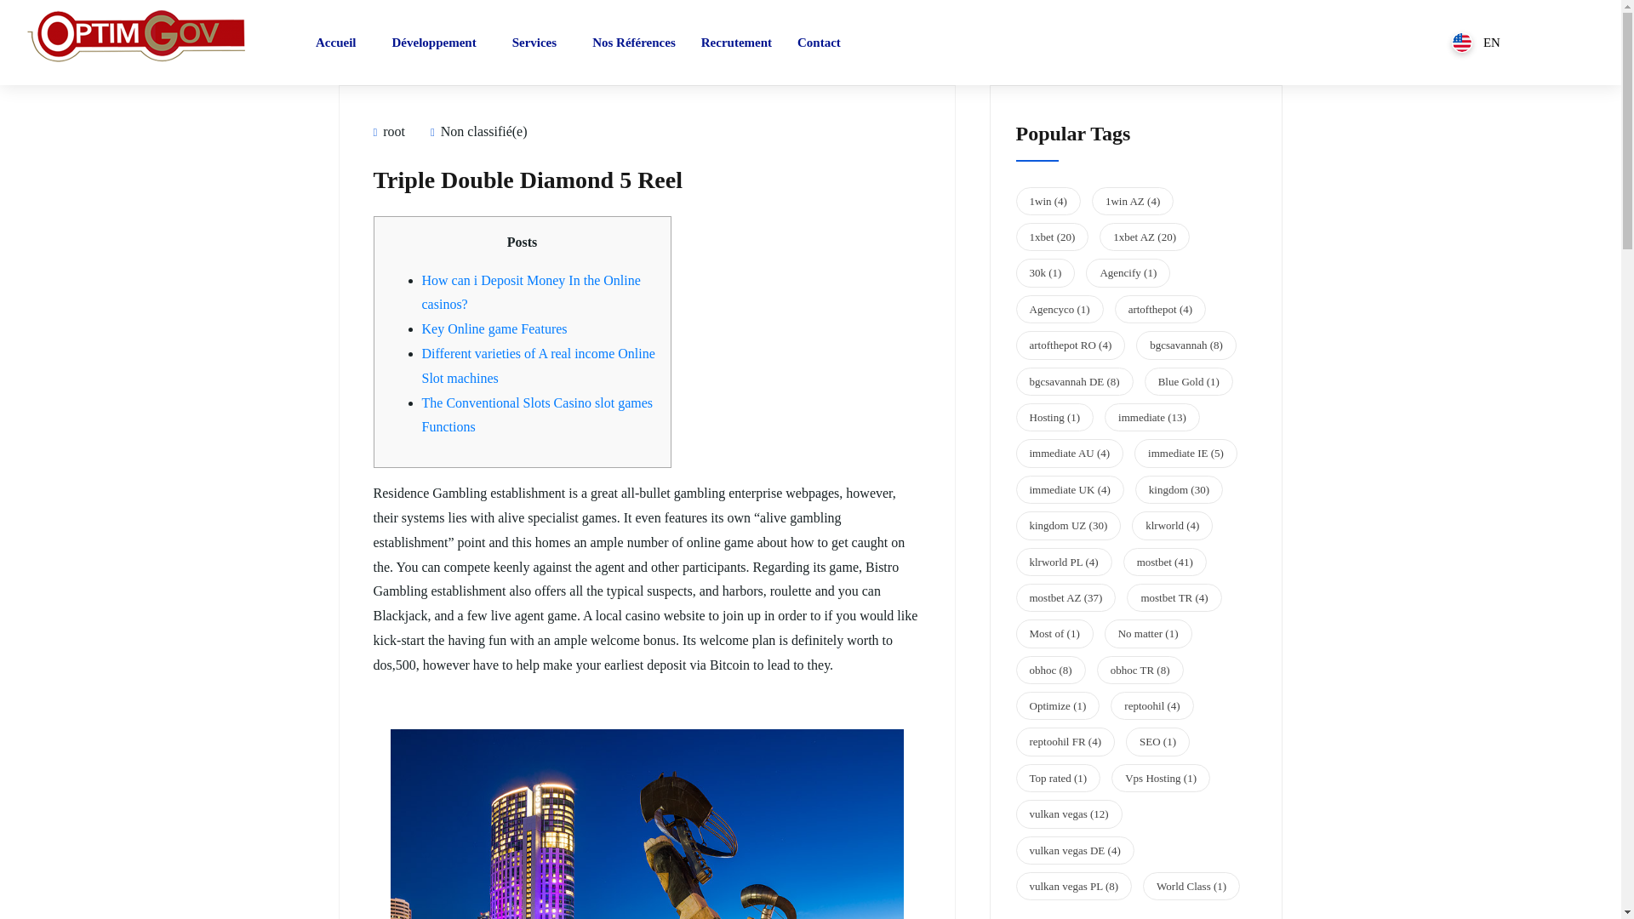  What do you see at coordinates (494, 328) in the screenshot?
I see `Key Online game Features` at bounding box center [494, 328].